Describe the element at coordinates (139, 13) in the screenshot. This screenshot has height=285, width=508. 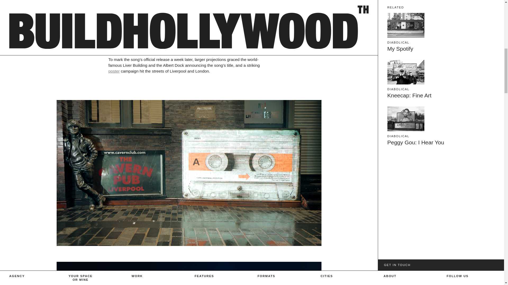
I see `Music` at that location.